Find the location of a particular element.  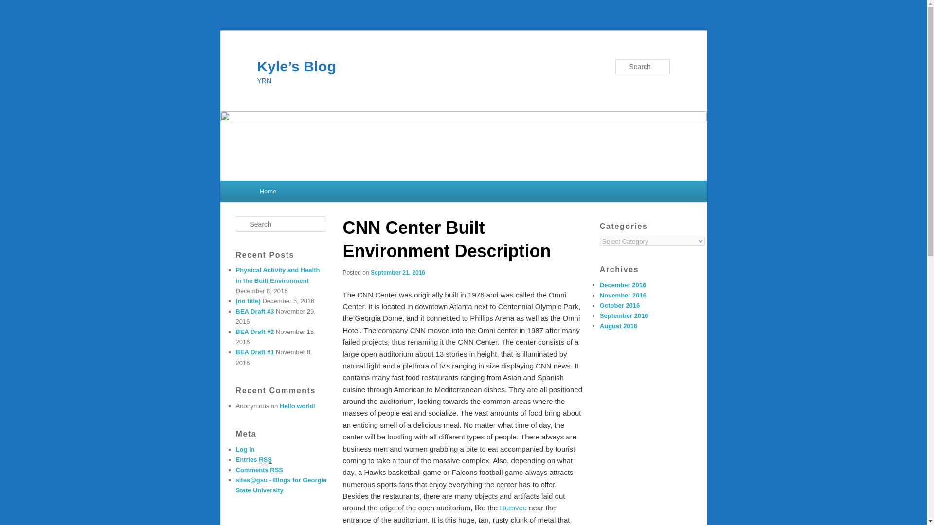

Entries RSS is located at coordinates (253, 460).